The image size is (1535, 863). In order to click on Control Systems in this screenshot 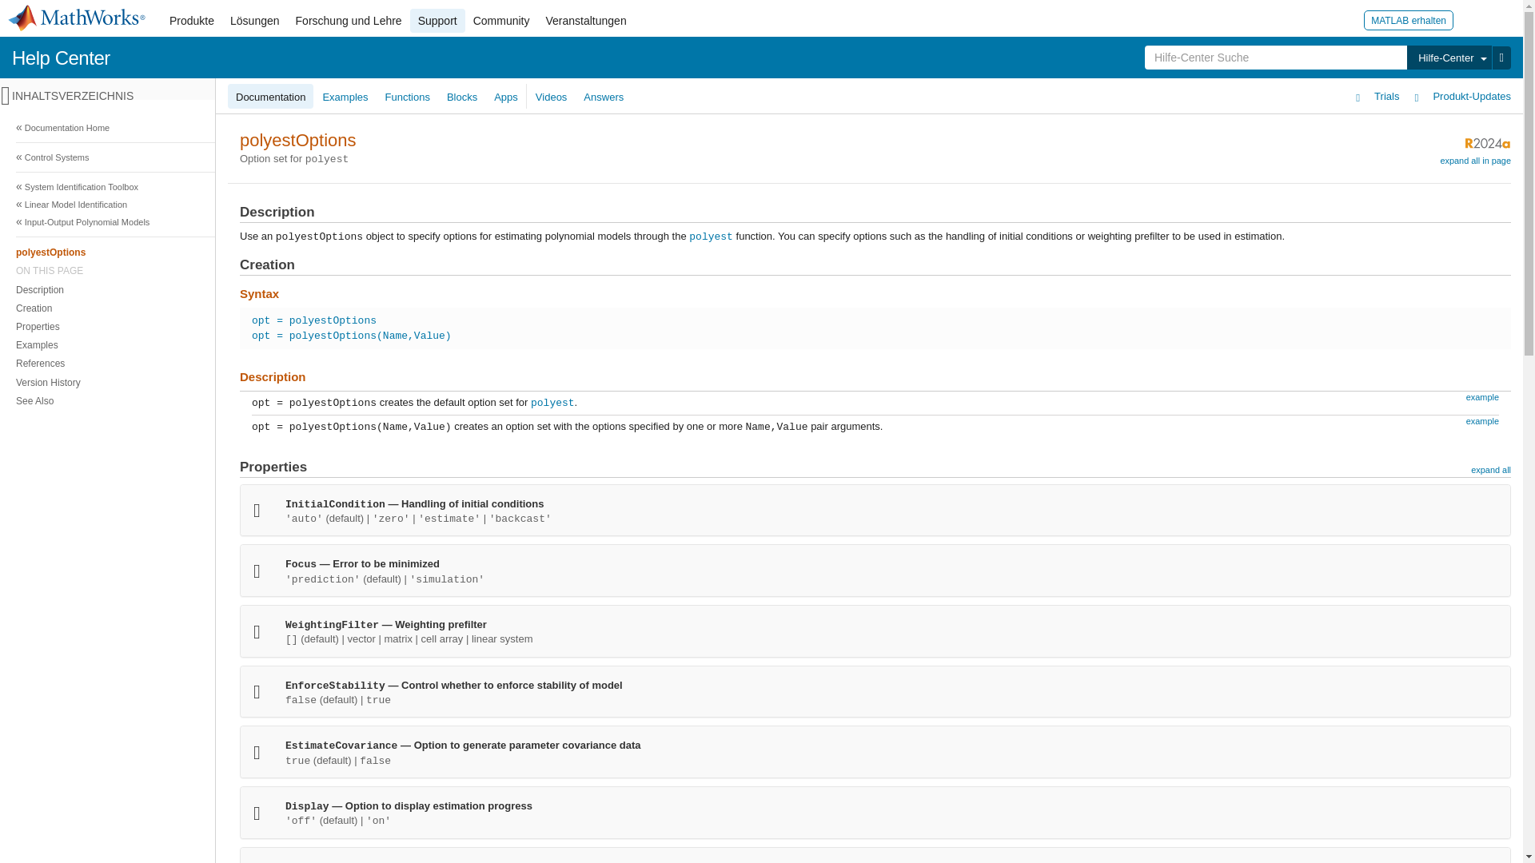, I will do `click(760, 157)`.